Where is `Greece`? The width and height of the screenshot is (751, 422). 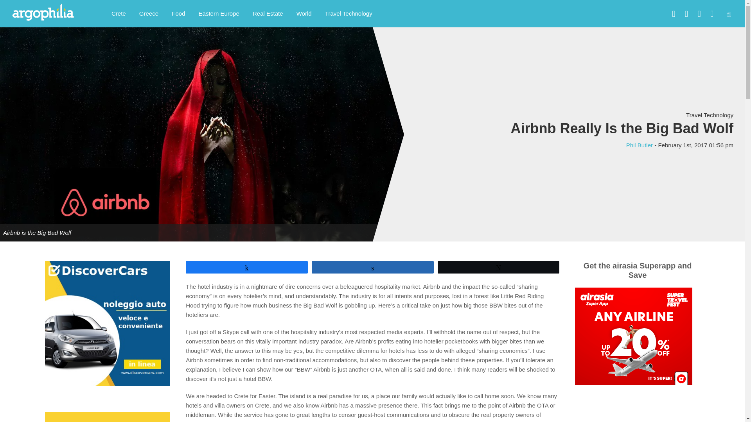
Greece is located at coordinates (149, 13).